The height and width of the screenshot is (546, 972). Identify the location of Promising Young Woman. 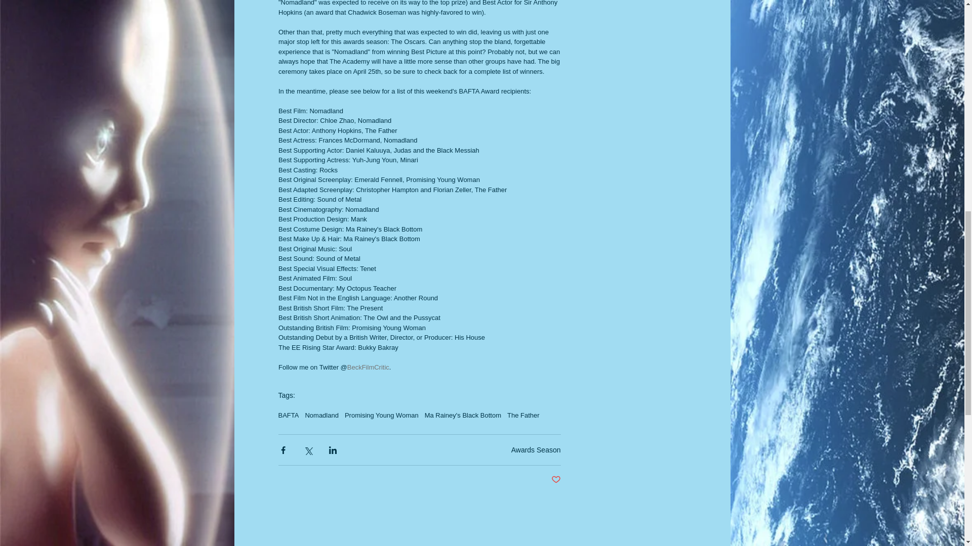
(382, 416).